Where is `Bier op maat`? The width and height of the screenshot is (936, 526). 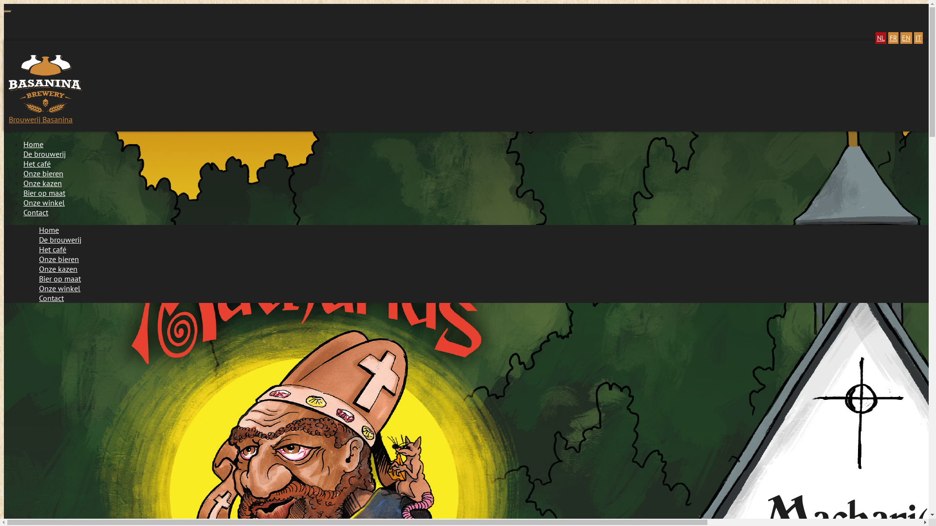
Bier op maat is located at coordinates (62, 279).